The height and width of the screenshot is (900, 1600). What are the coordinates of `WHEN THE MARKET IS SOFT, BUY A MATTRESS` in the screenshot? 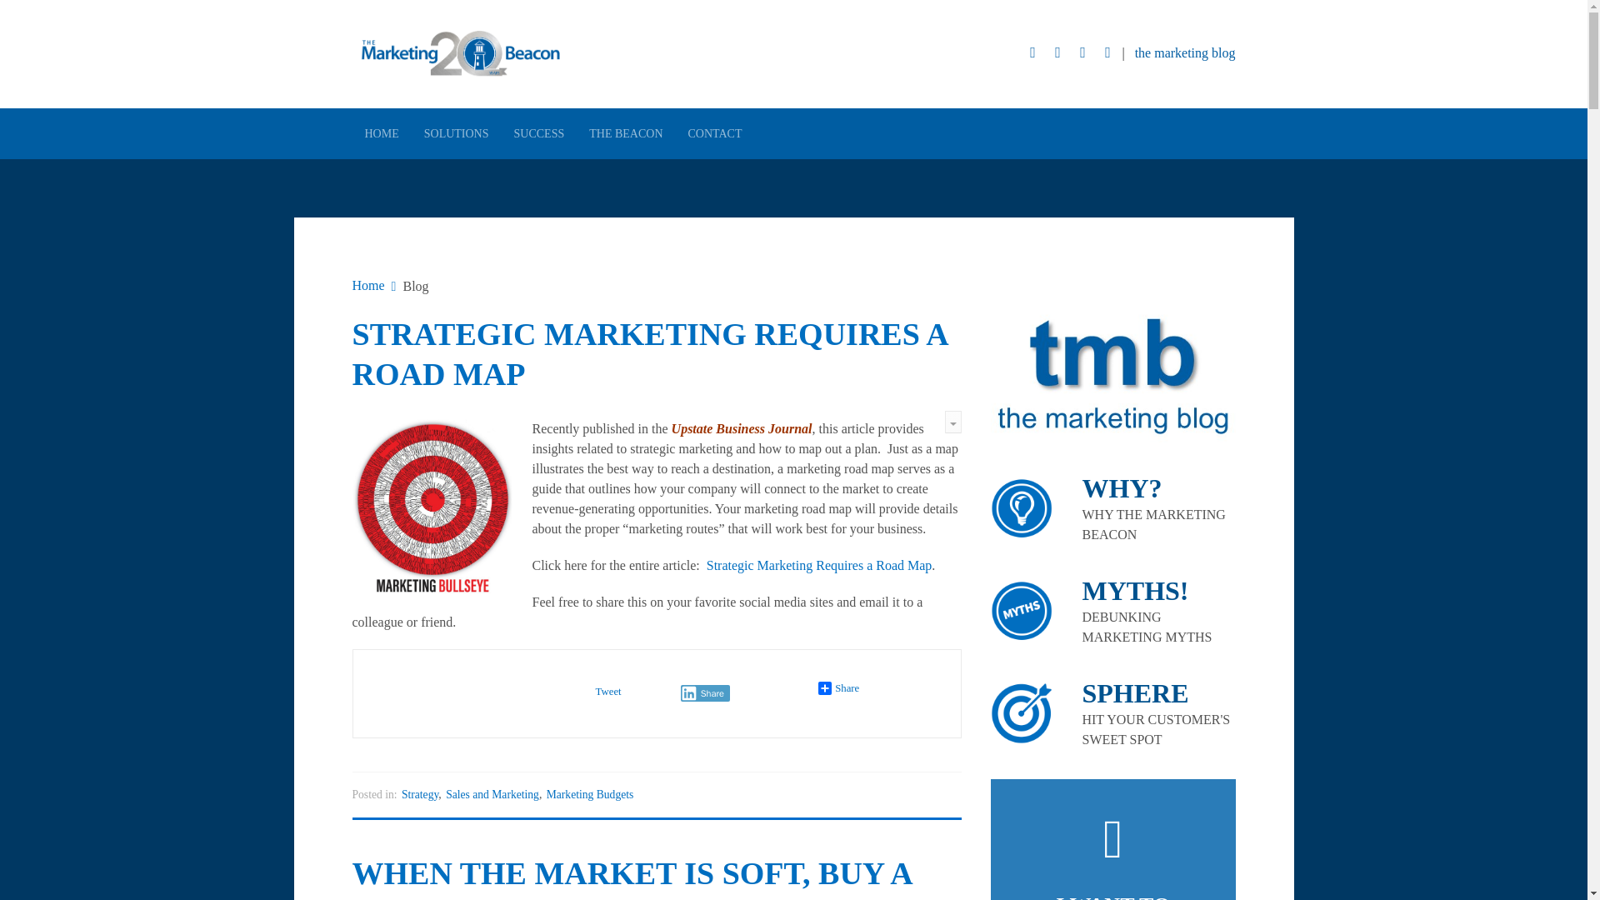 It's located at (631, 878).